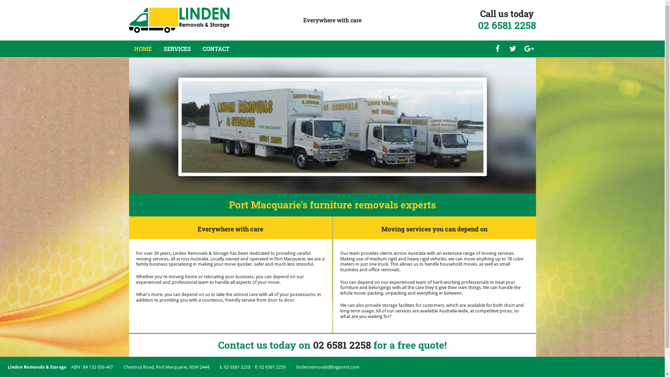 The image size is (670, 377). I want to click on 02 6581 2258, so click(342, 345).